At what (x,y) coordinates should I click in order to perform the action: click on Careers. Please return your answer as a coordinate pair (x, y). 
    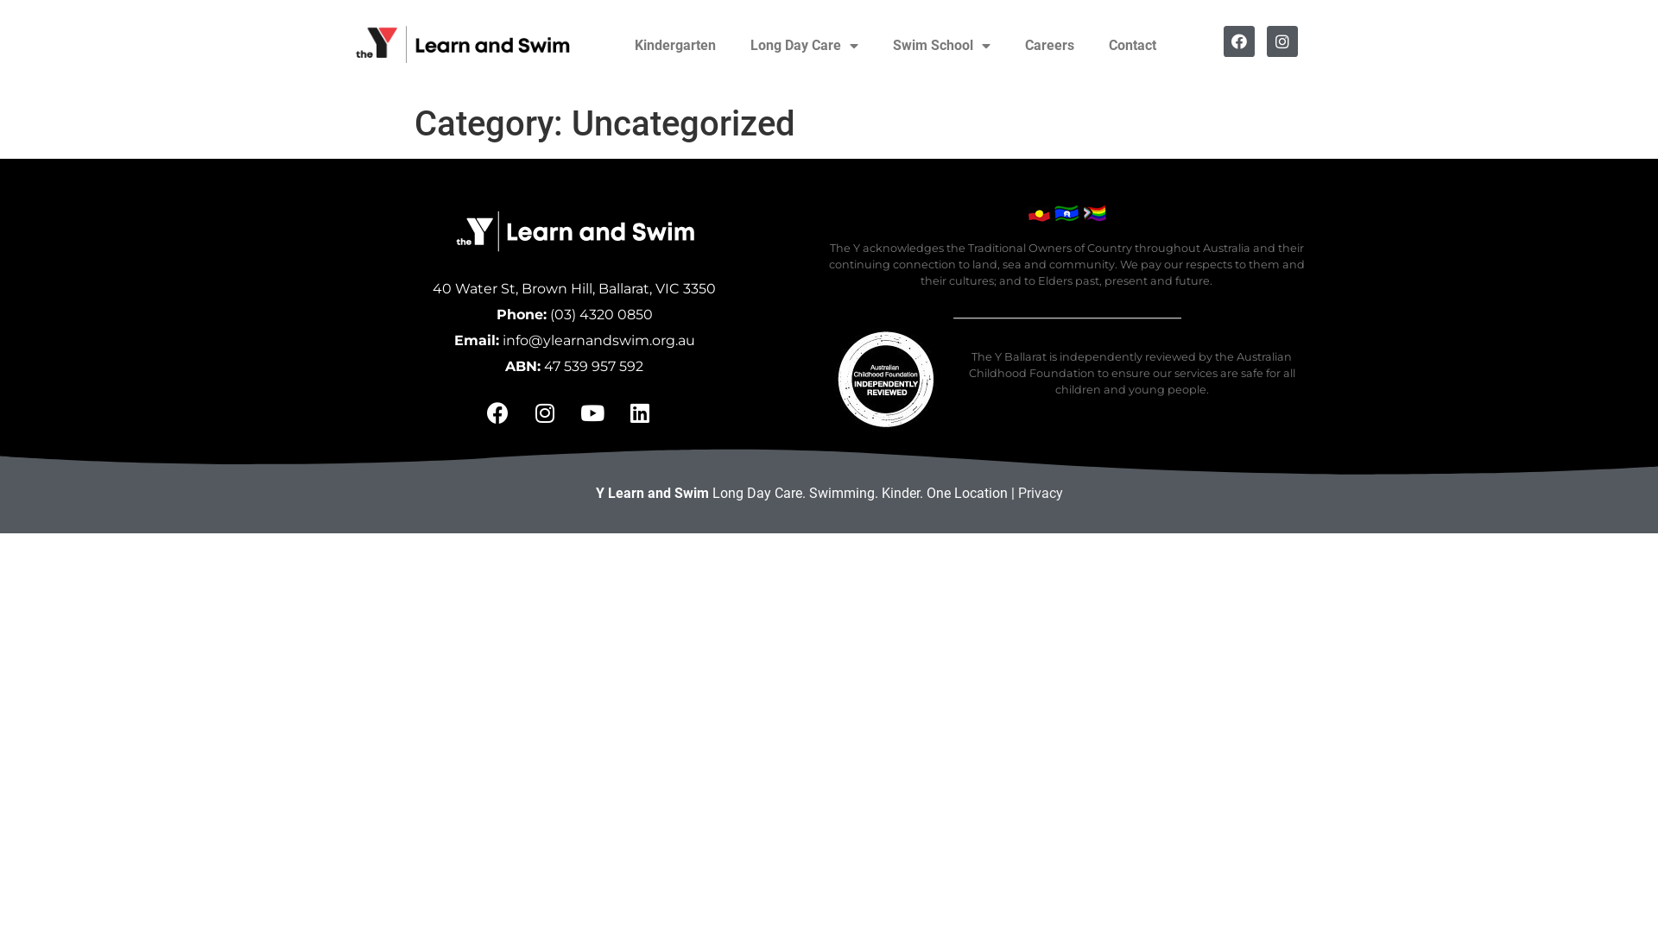
    Looking at the image, I should click on (1050, 46).